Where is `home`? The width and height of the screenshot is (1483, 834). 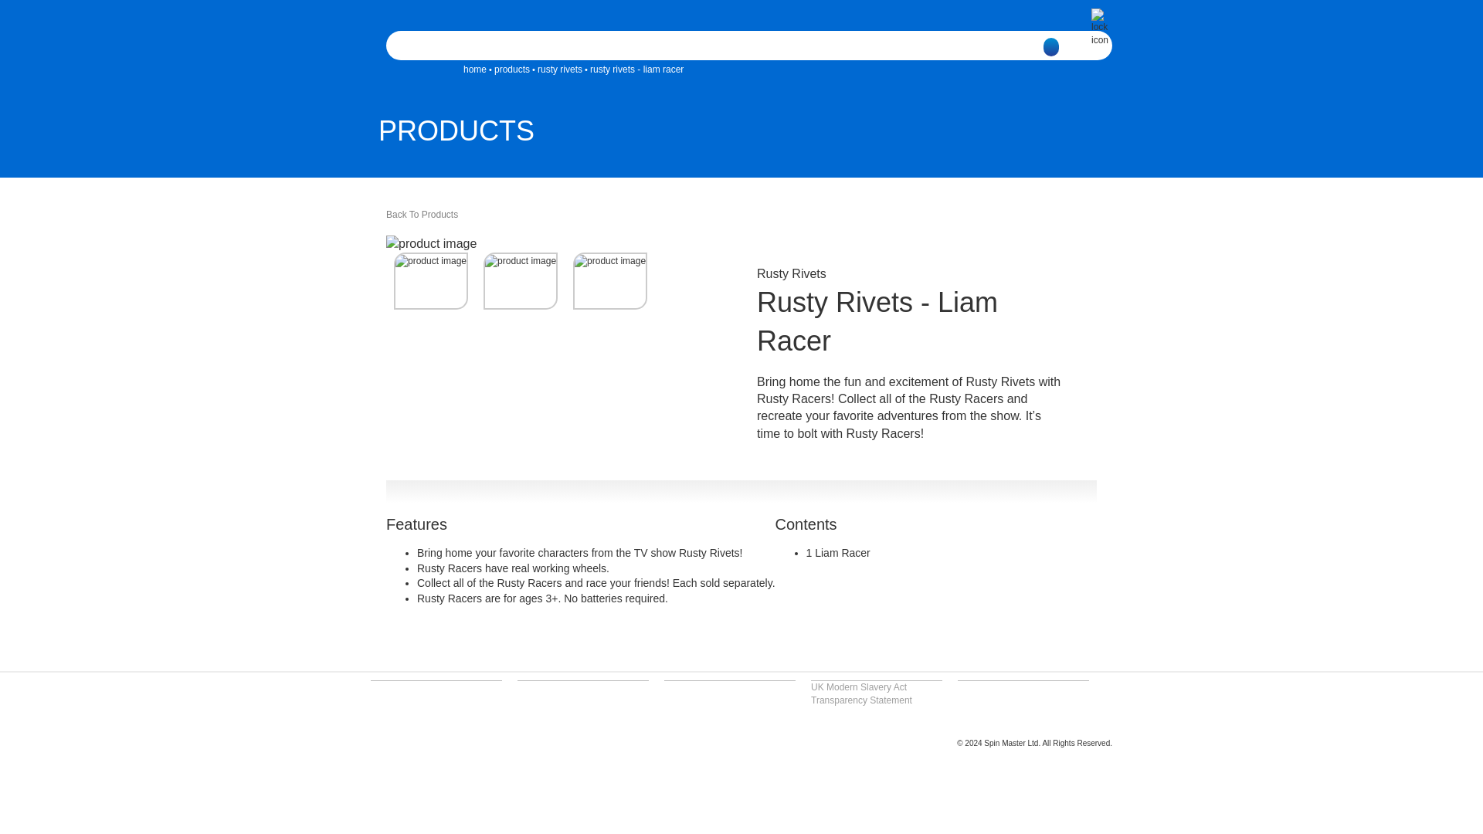 home is located at coordinates (474, 69).